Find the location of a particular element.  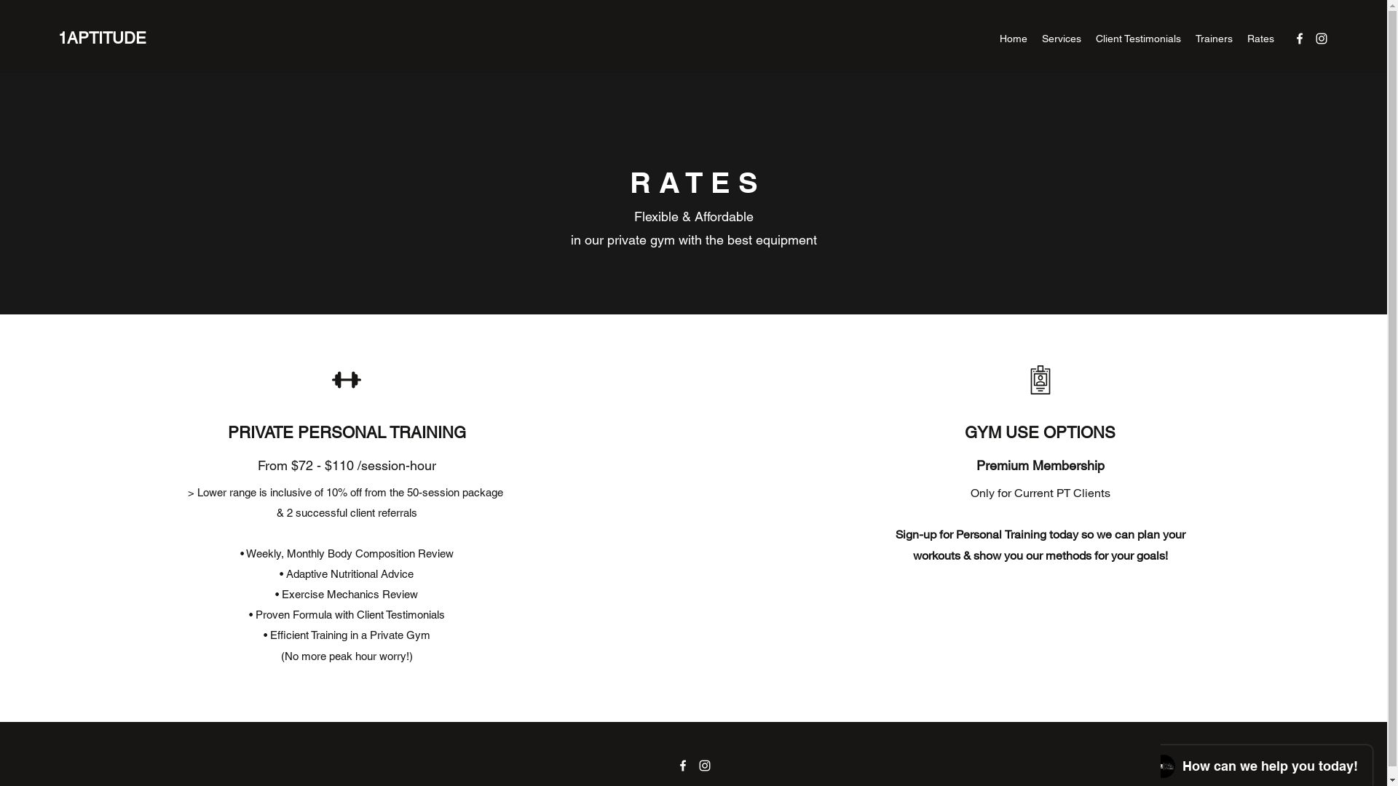

Client Testimonials is located at coordinates (1139, 39).